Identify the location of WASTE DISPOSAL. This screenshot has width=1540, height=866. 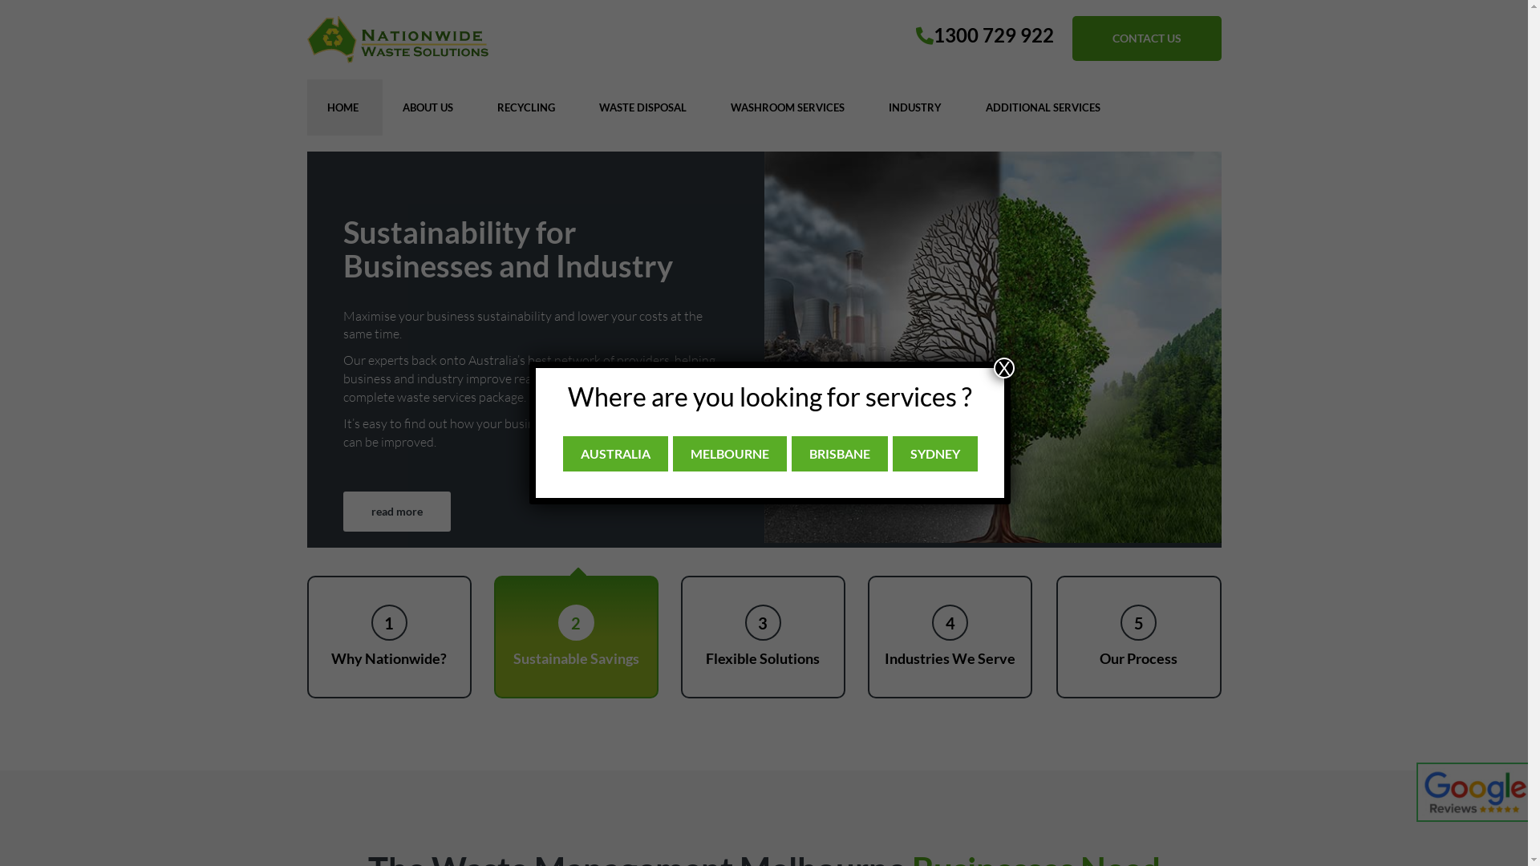
(643, 107).